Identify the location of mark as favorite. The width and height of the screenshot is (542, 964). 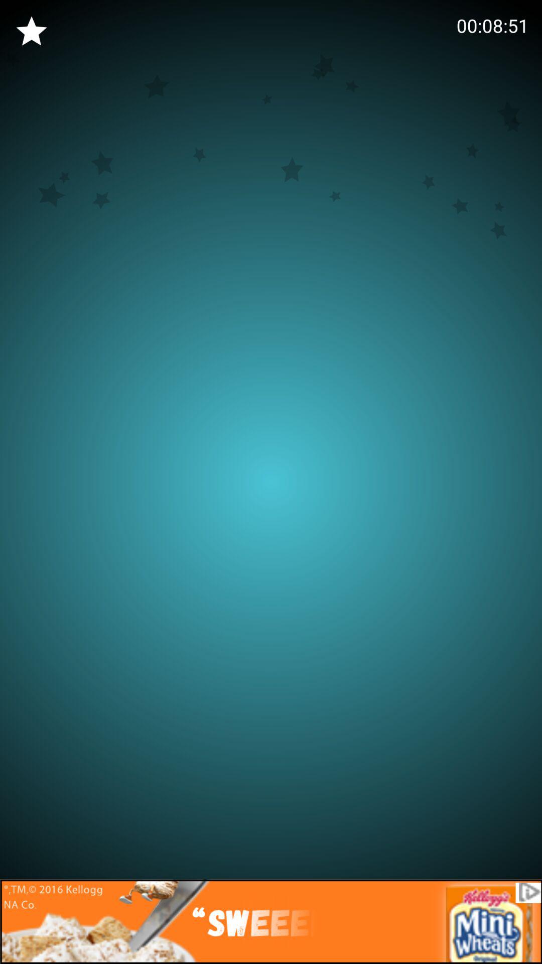
(32, 32).